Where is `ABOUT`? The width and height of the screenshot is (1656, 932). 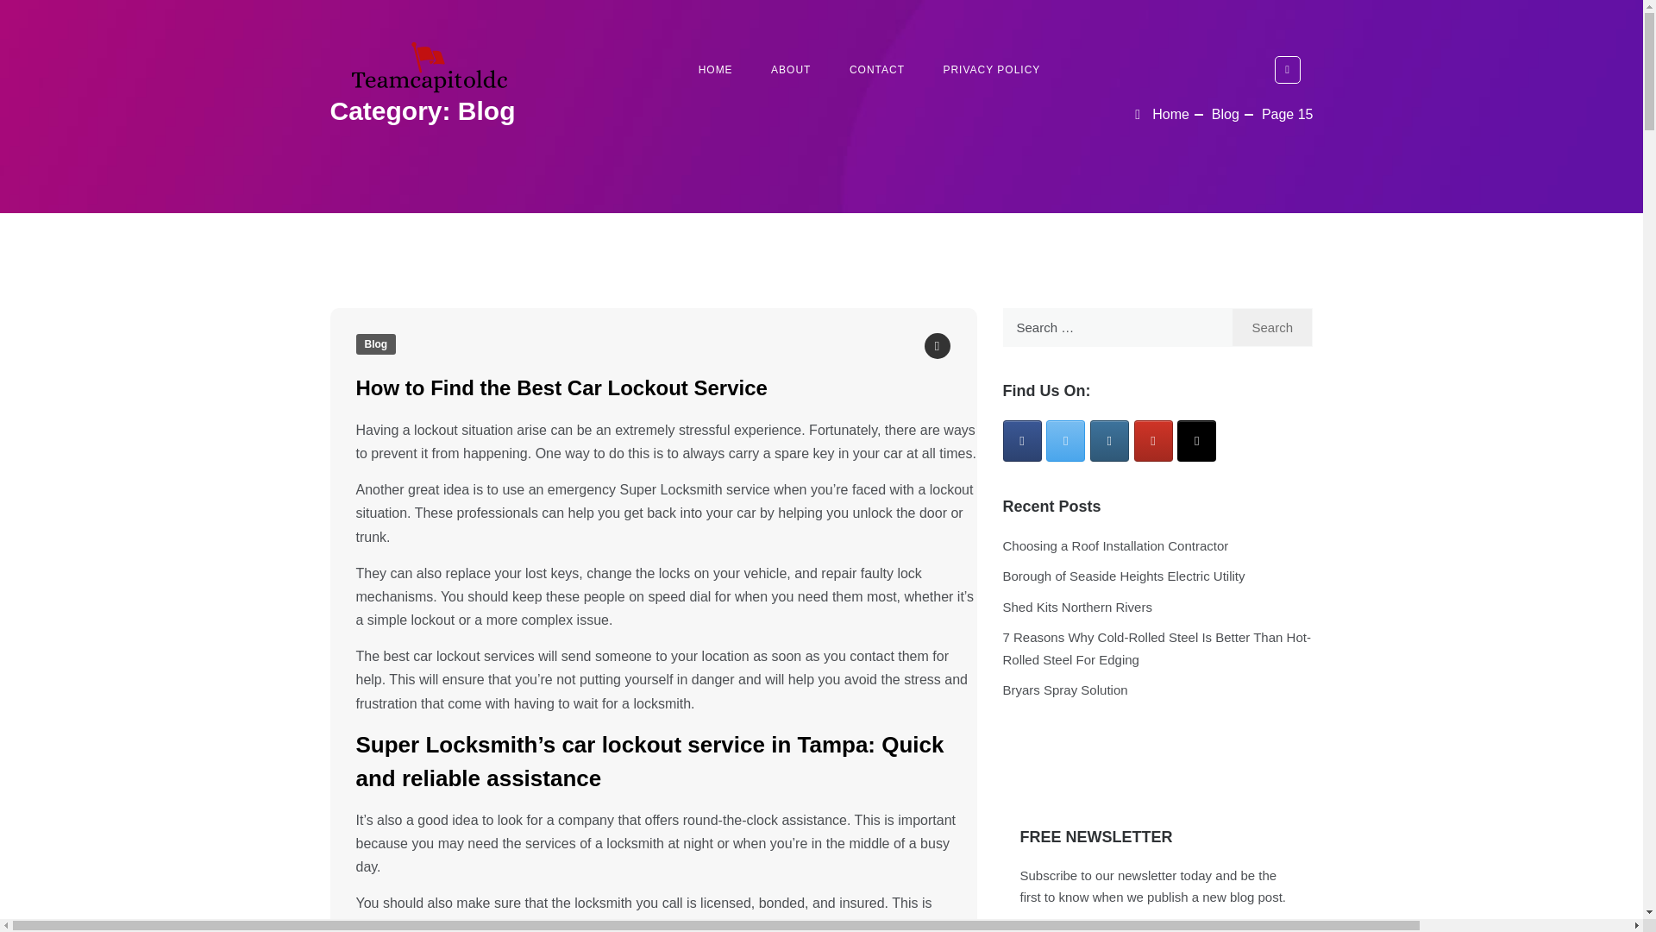 ABOUT is located at coordinates (790, 69).